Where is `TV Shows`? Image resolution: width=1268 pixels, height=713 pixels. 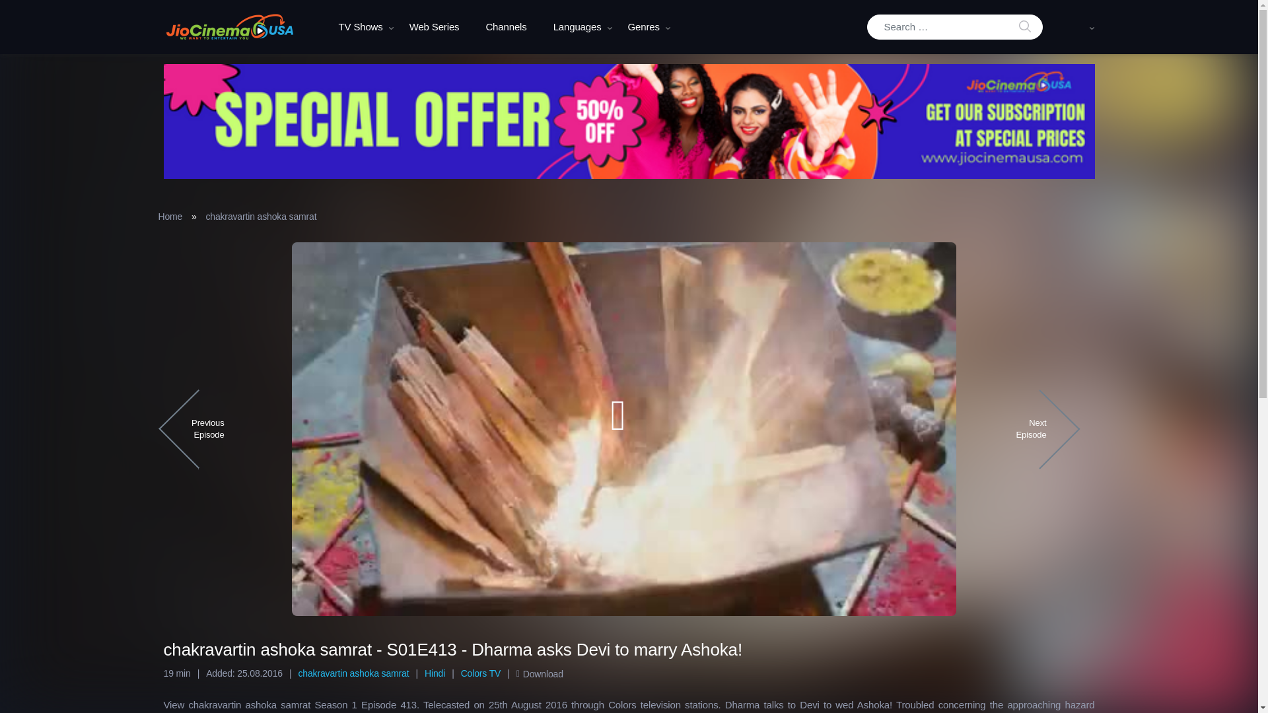 TV Shows is located at coordinates (360, 27).